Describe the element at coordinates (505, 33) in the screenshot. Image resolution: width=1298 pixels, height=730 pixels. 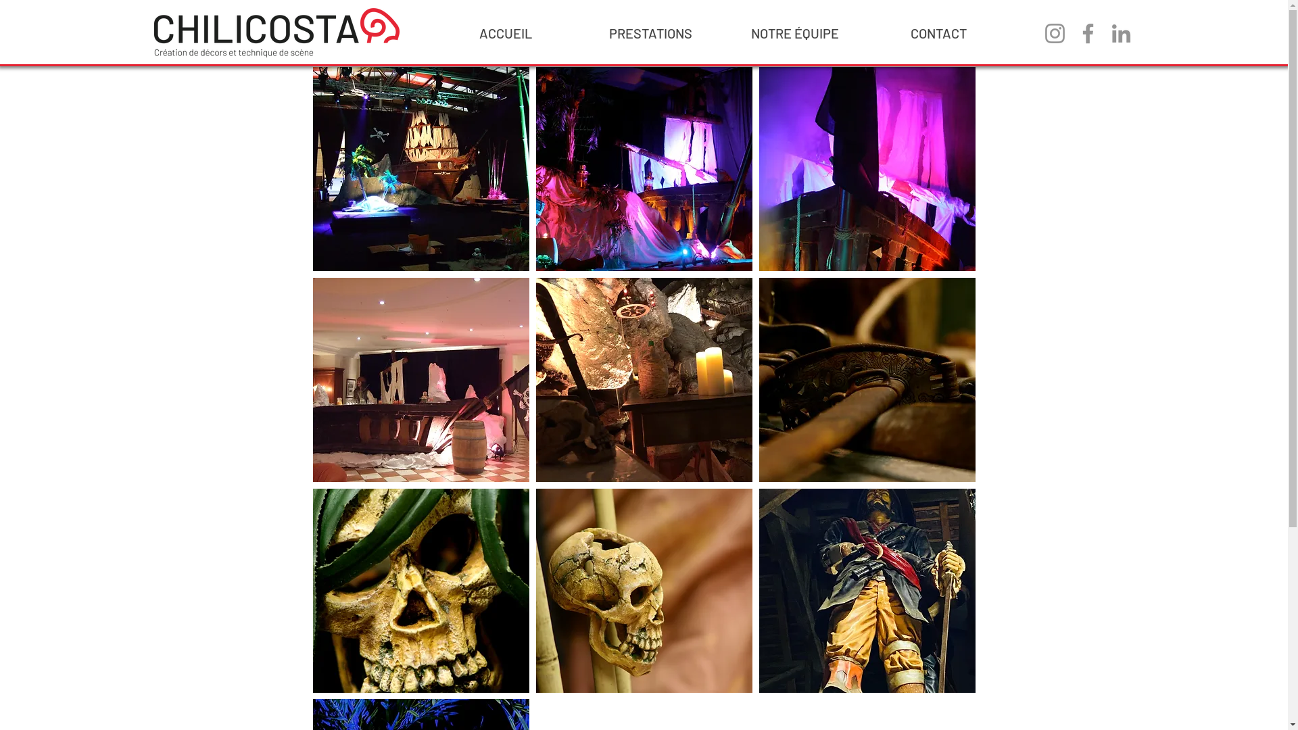
I see `ACCUEIL` at that location.